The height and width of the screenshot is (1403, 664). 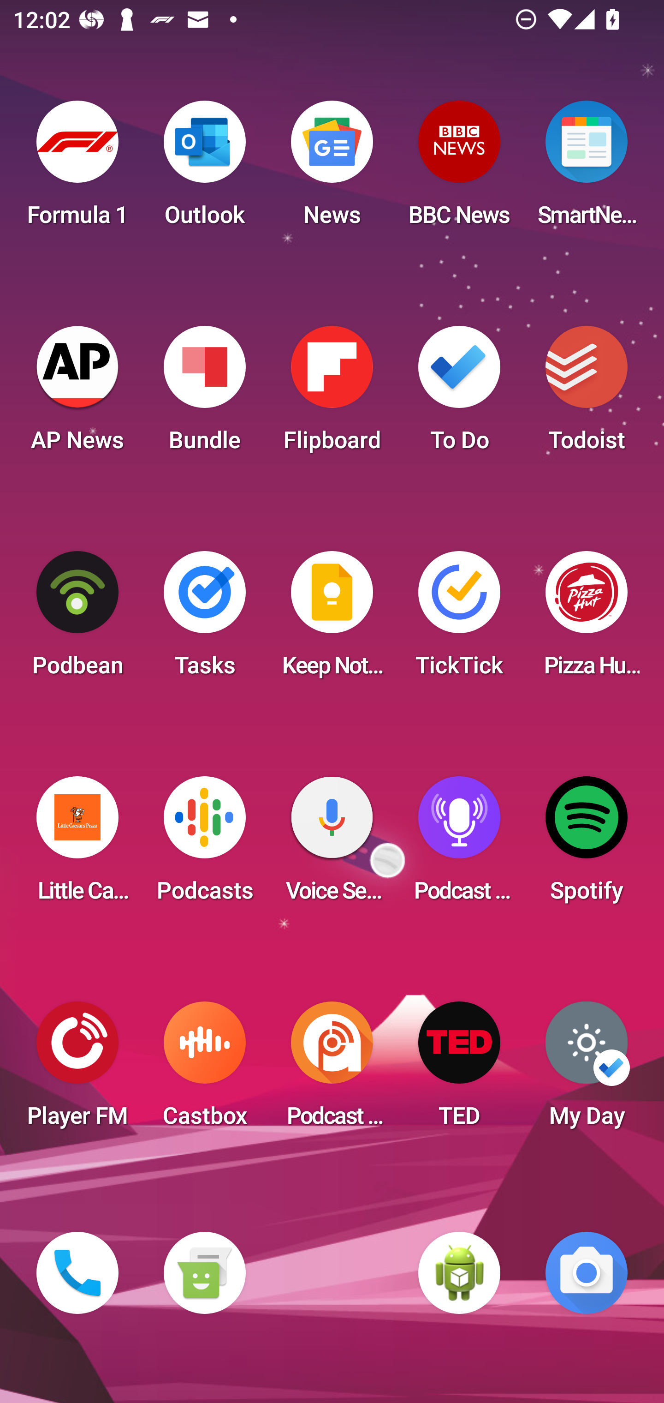 What do you see at coordinates (77, 845) in the screenshot?
I see `Little Caesars Pizza` at bounding box center [77, 845].